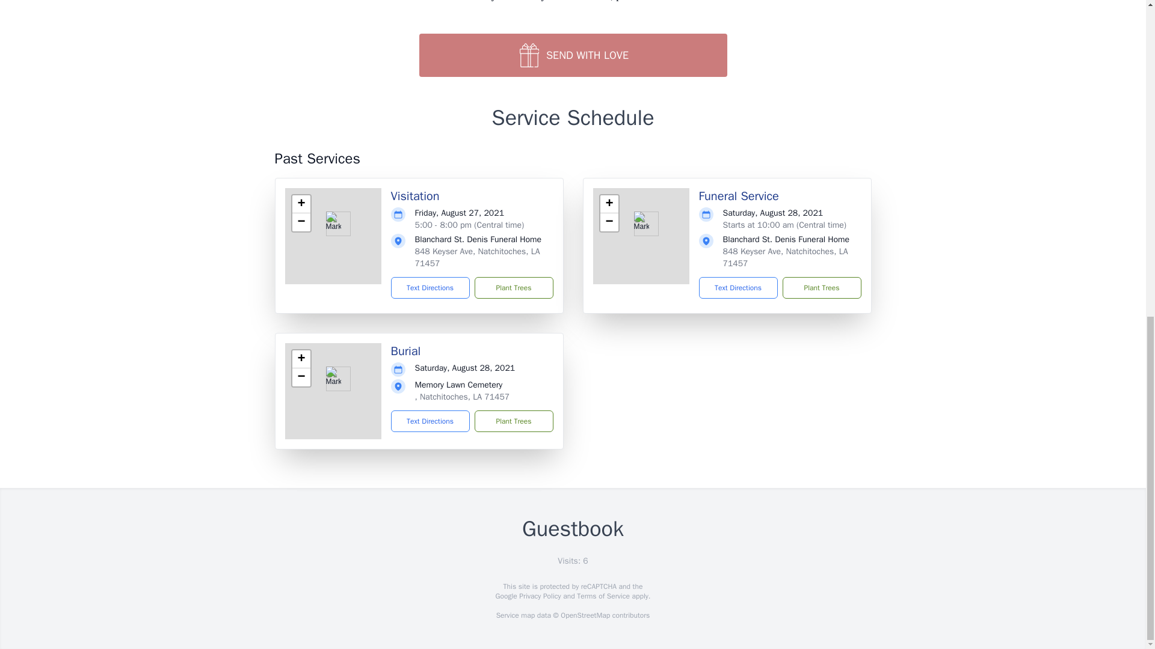 The width and height of the screenshot is (1155, 649). What do you see at coordinates (301, 222) in the screenshot?
I see `Zoom out` at bounding box center [301, 222].